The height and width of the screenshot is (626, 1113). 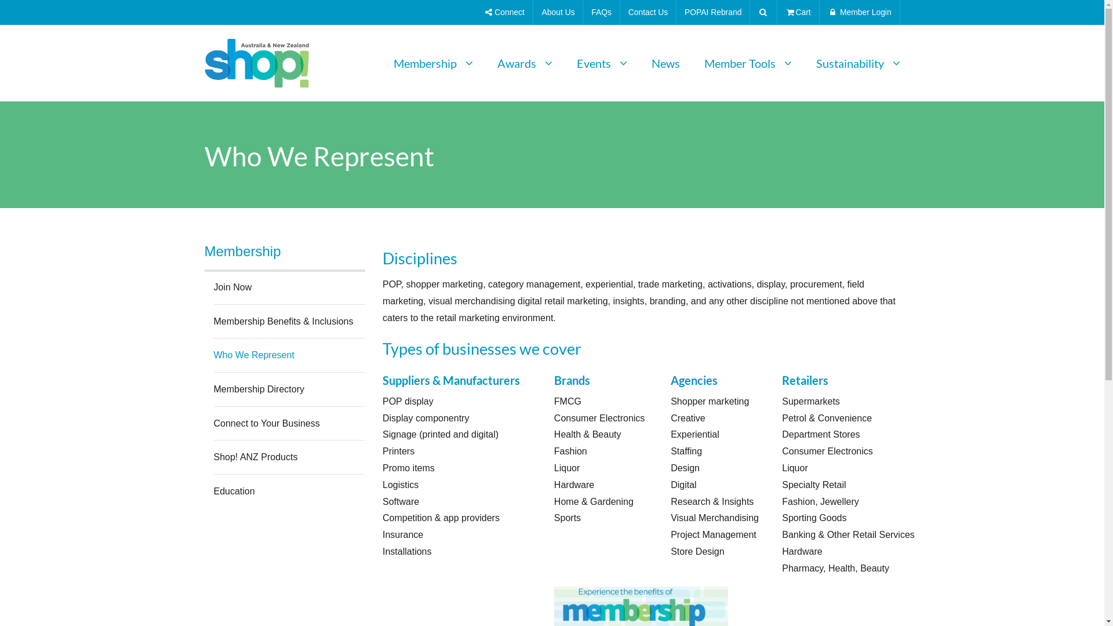 What do you see at coordinates (285, 252) in the screenshot?
I see `Membership` at bounding box center [285, 252].